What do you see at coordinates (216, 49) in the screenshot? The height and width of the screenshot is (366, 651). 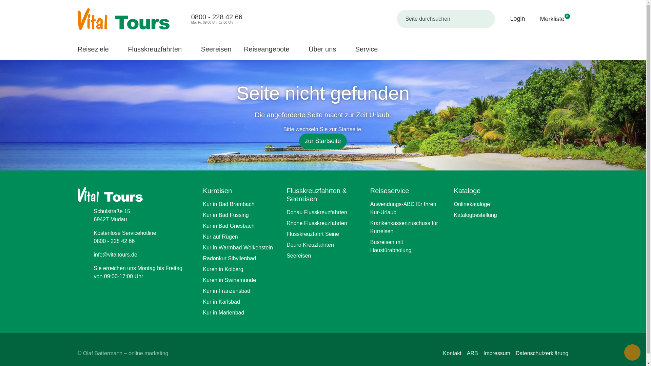 I see `Seereisen` at bounding box center [216, 49].